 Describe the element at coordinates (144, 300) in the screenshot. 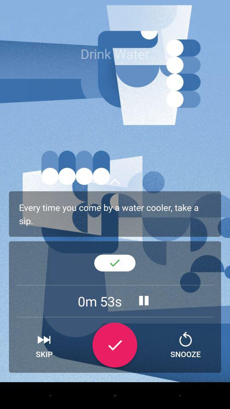

I see `click on pause button` at that location.